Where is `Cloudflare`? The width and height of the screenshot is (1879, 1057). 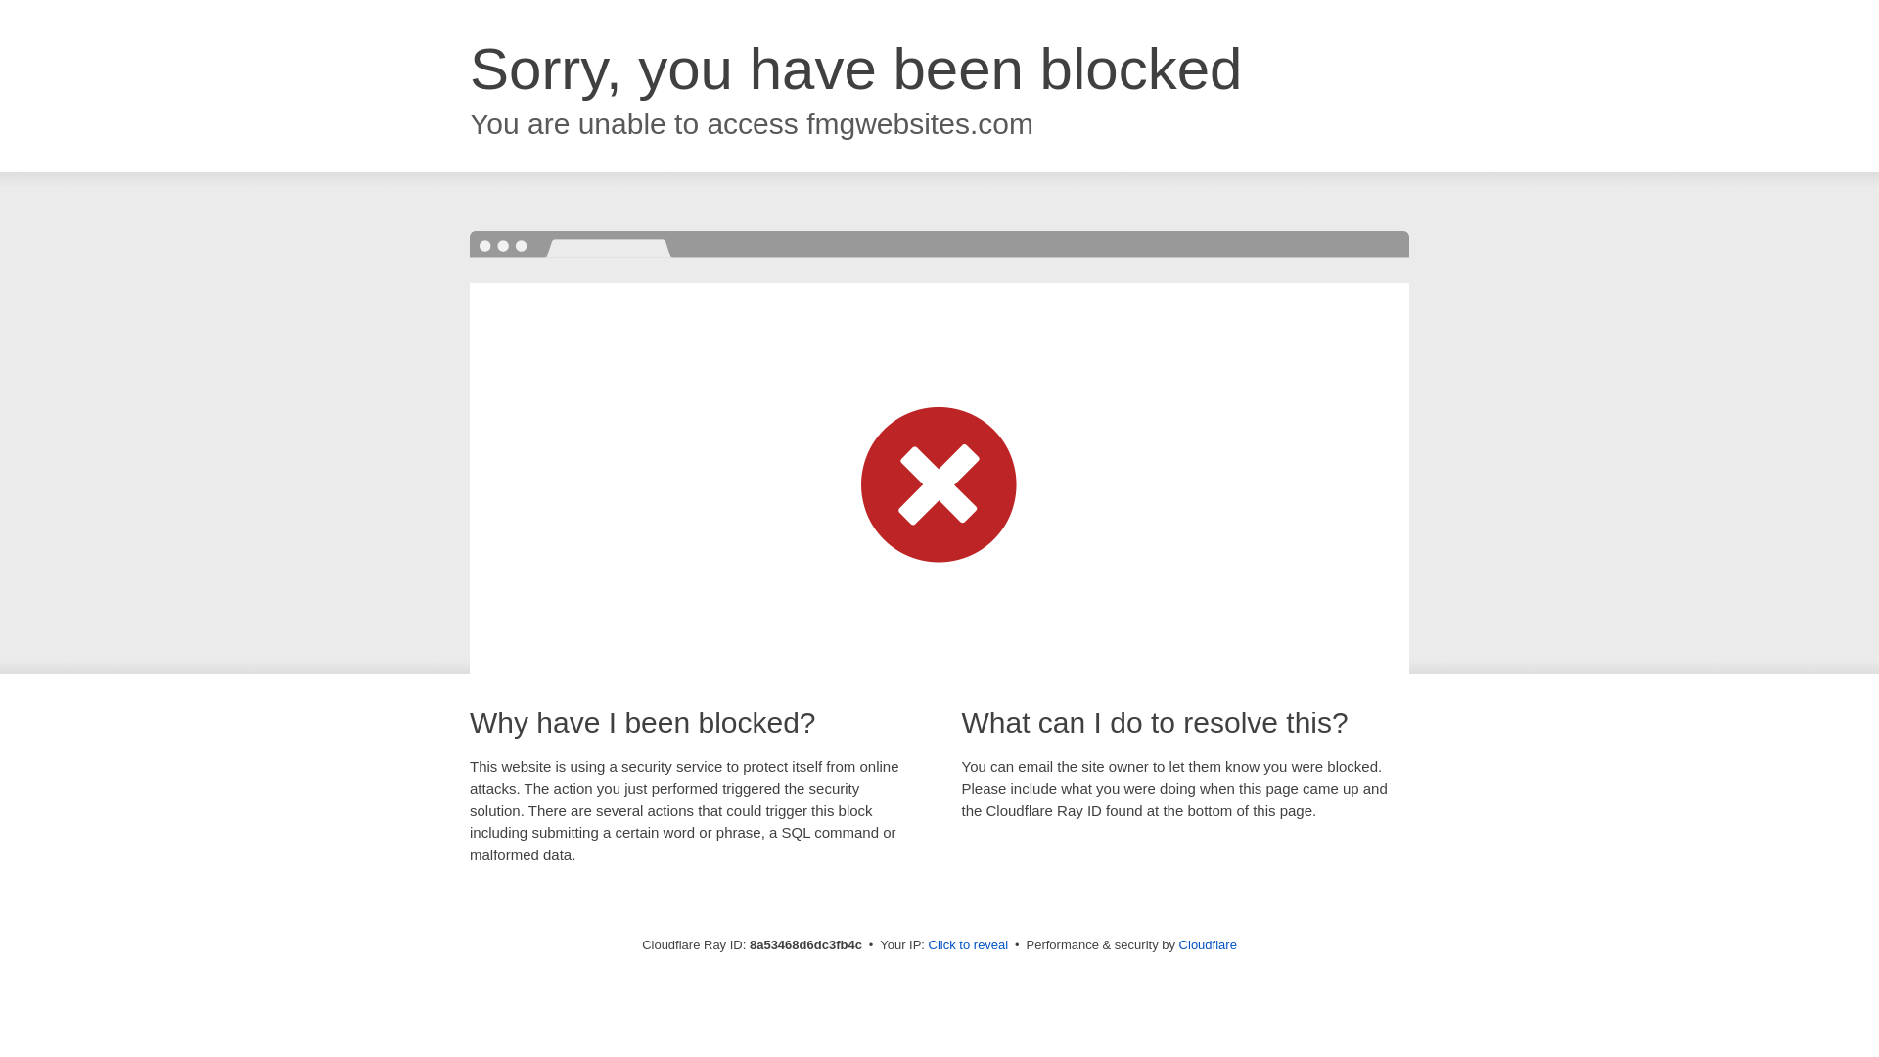 Cloudflare is located at coordinates (1208, 944).